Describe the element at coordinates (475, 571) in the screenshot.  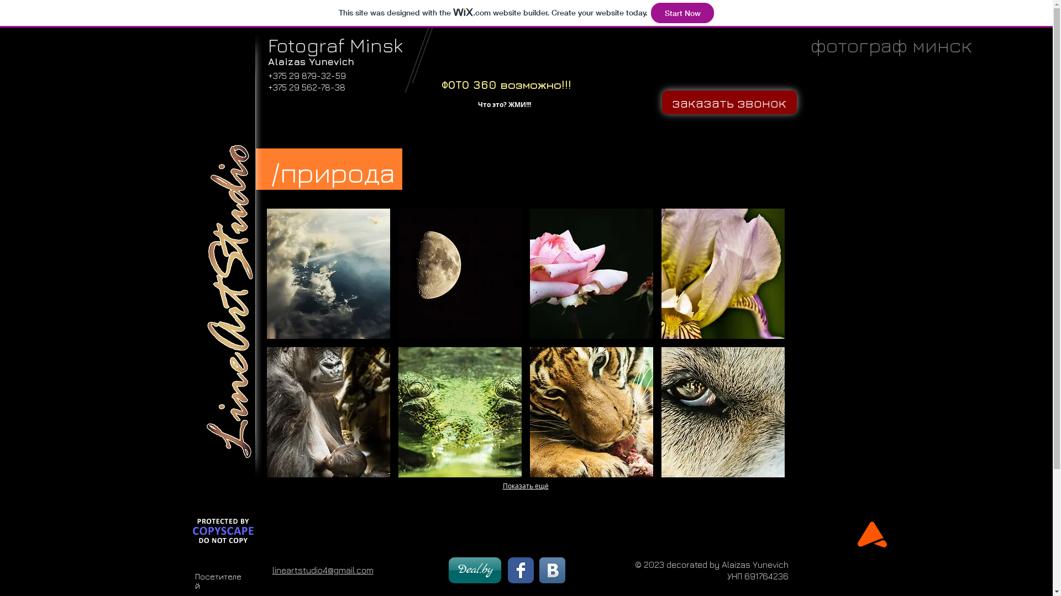
I see `Deal.by` at that location.